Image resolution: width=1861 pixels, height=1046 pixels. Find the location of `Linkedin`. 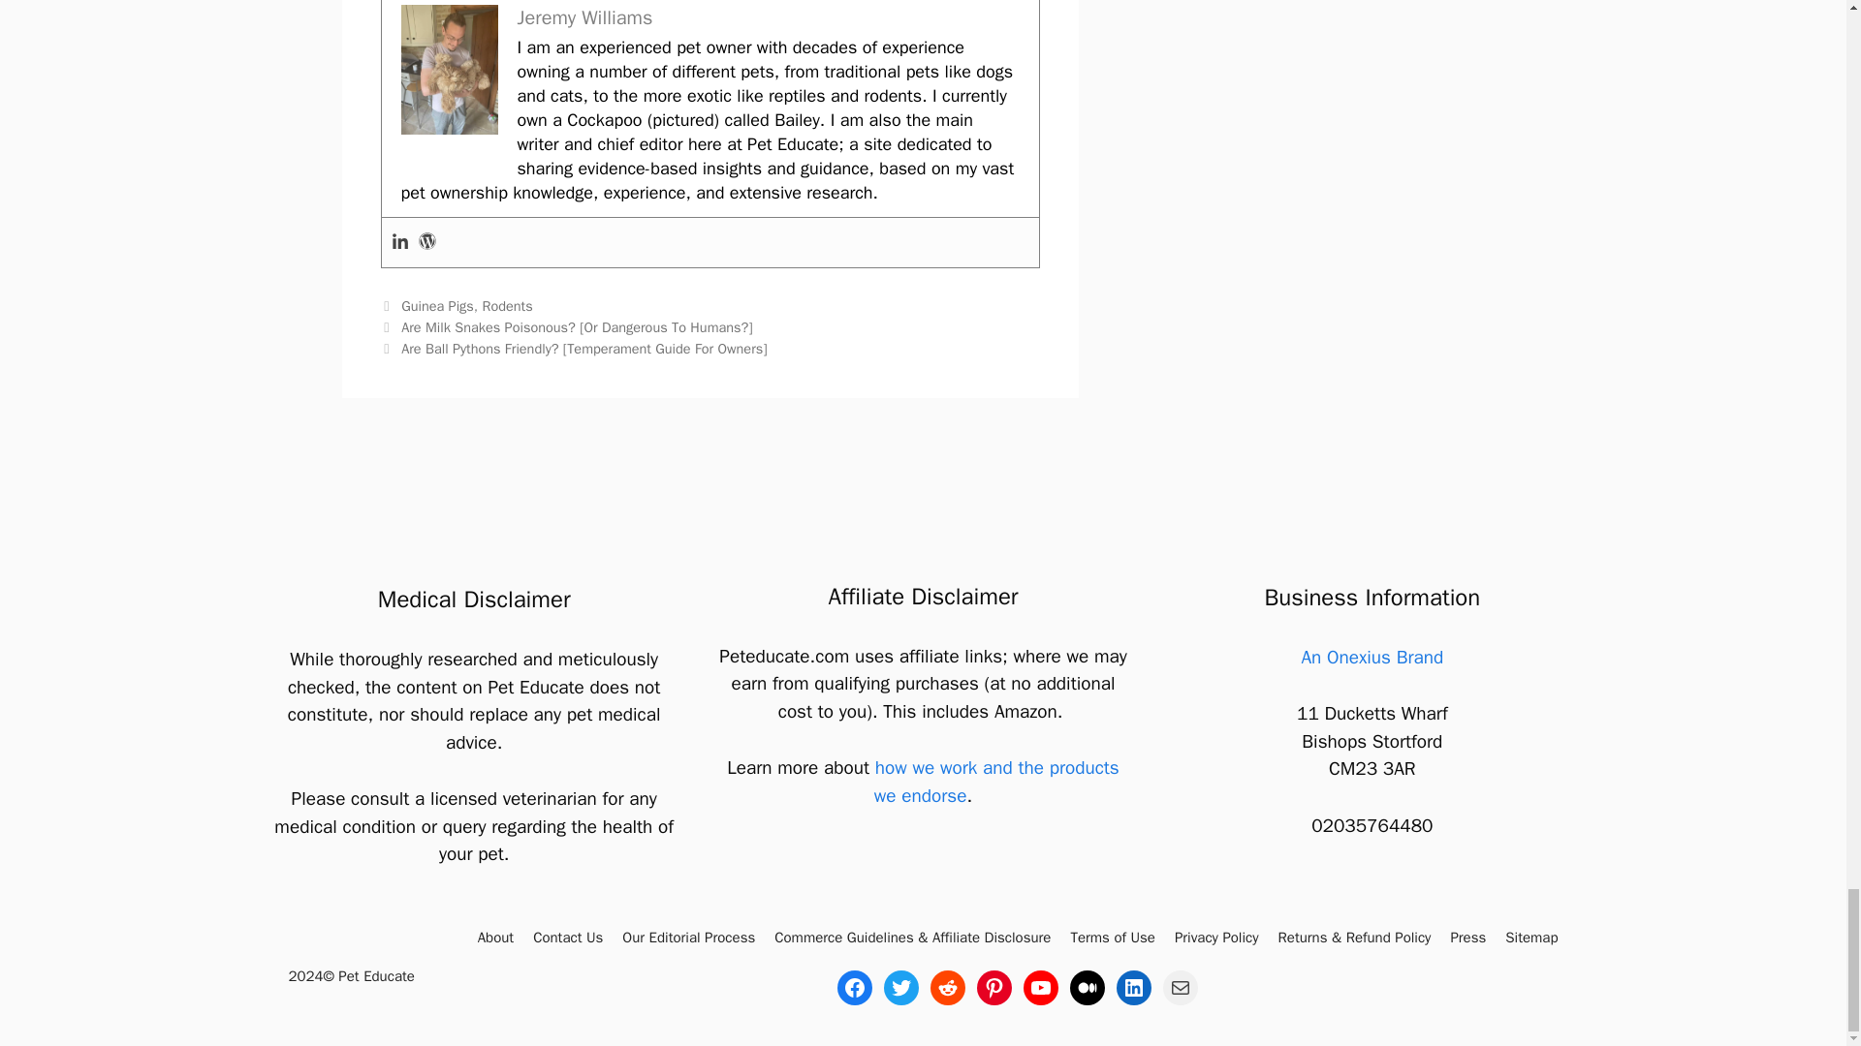

Linkedin is located at coordinates (399, 242).